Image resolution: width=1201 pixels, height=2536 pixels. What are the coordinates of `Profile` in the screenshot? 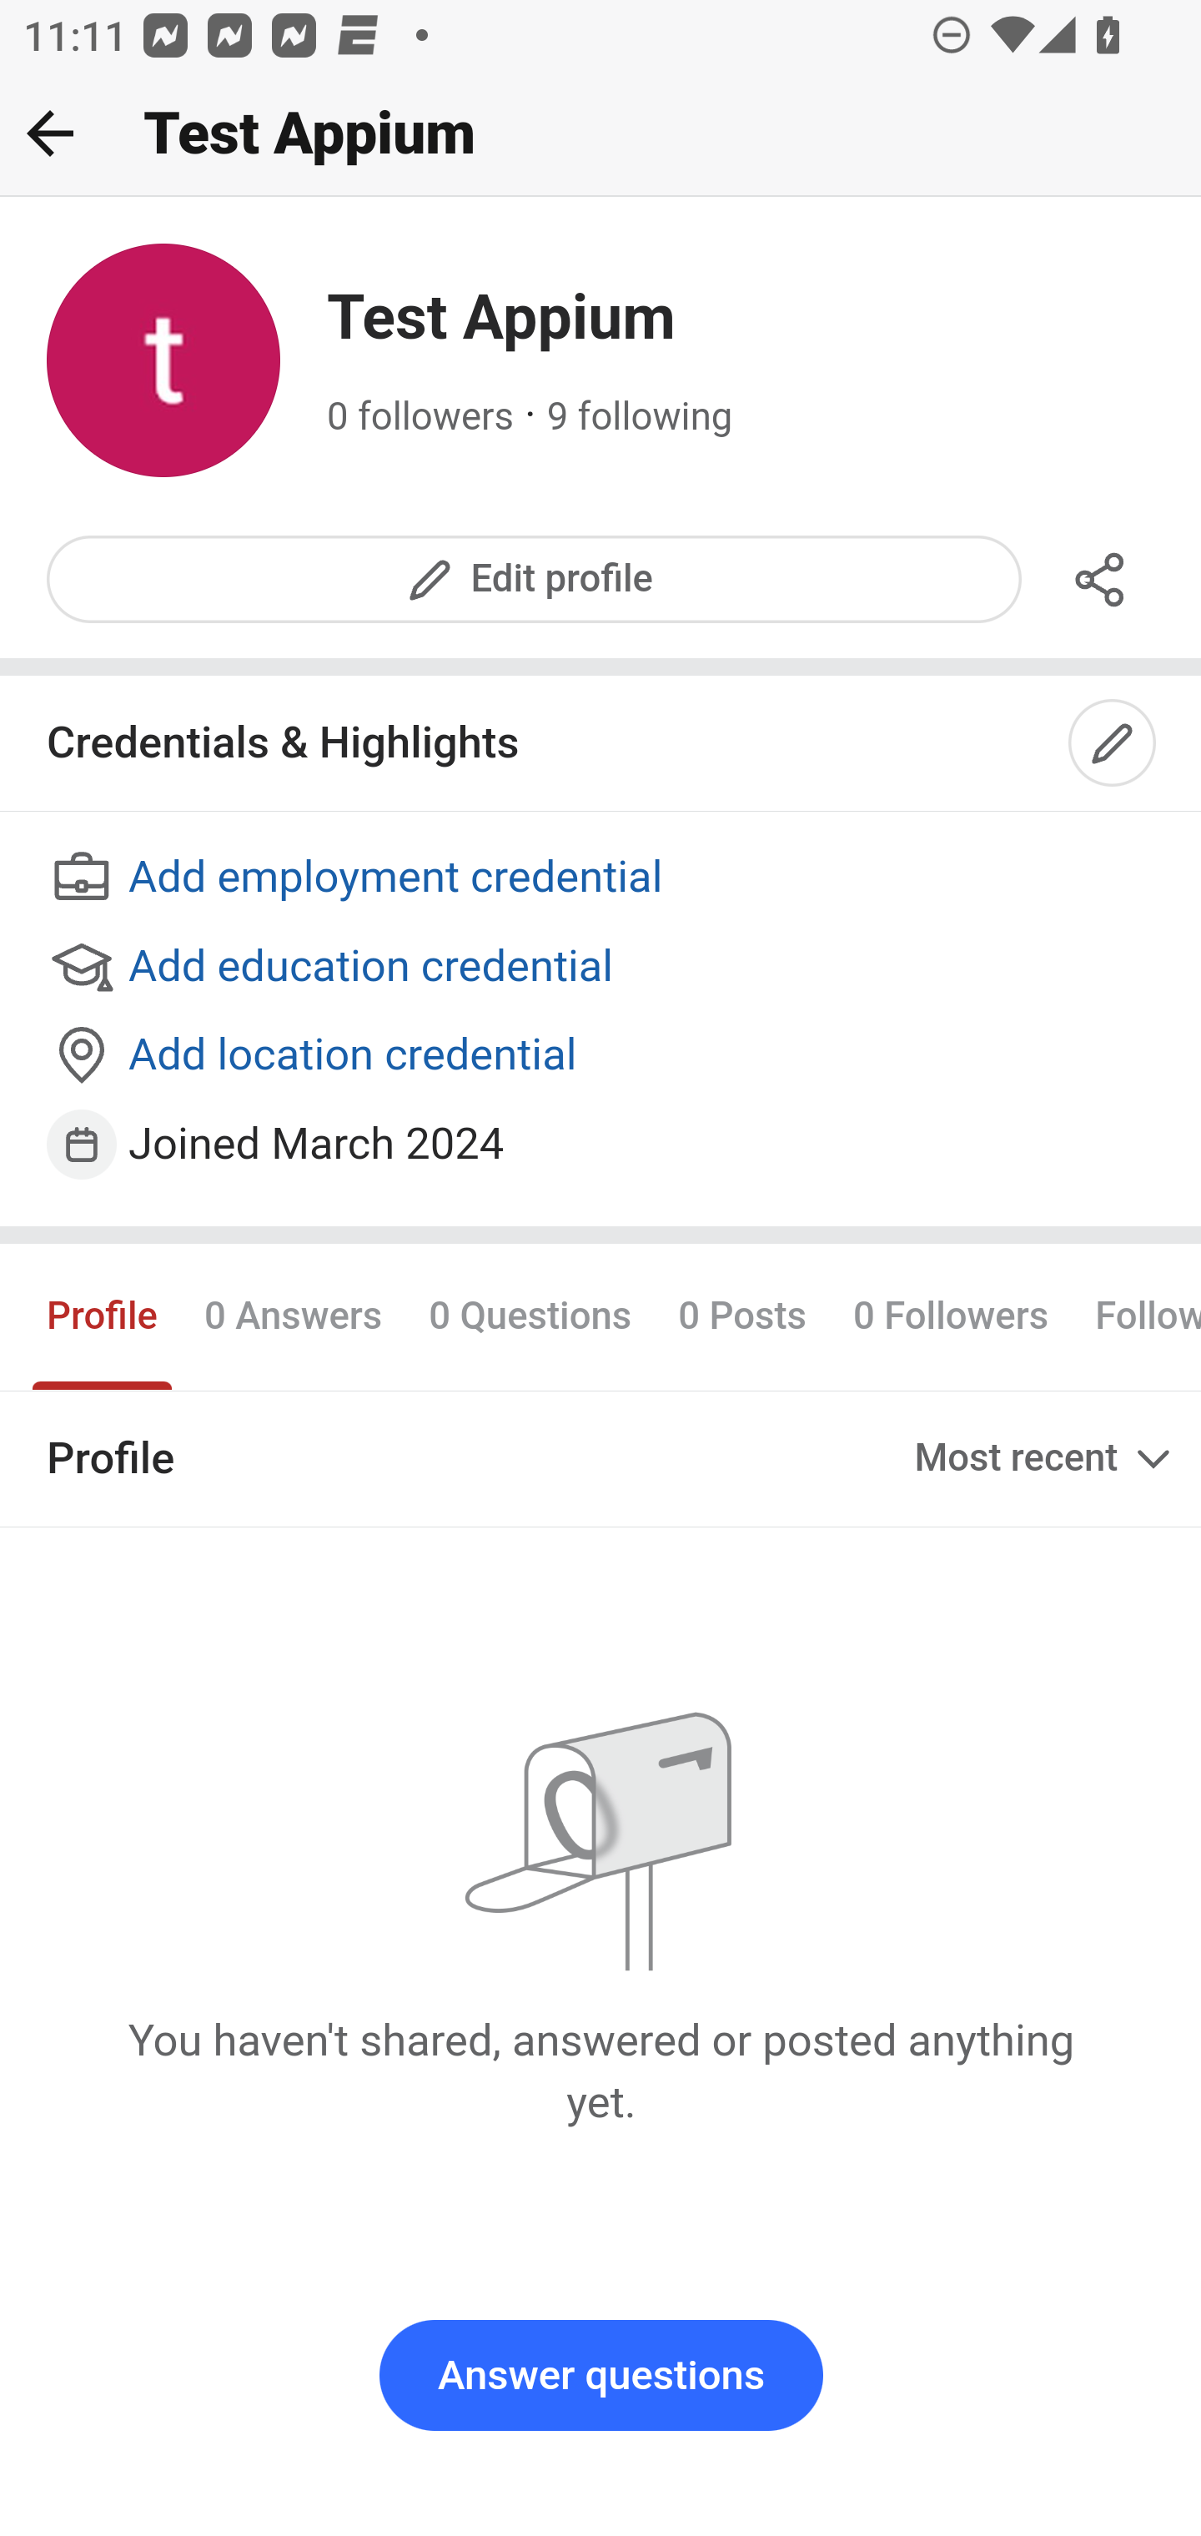 It's located at (103, 1316).